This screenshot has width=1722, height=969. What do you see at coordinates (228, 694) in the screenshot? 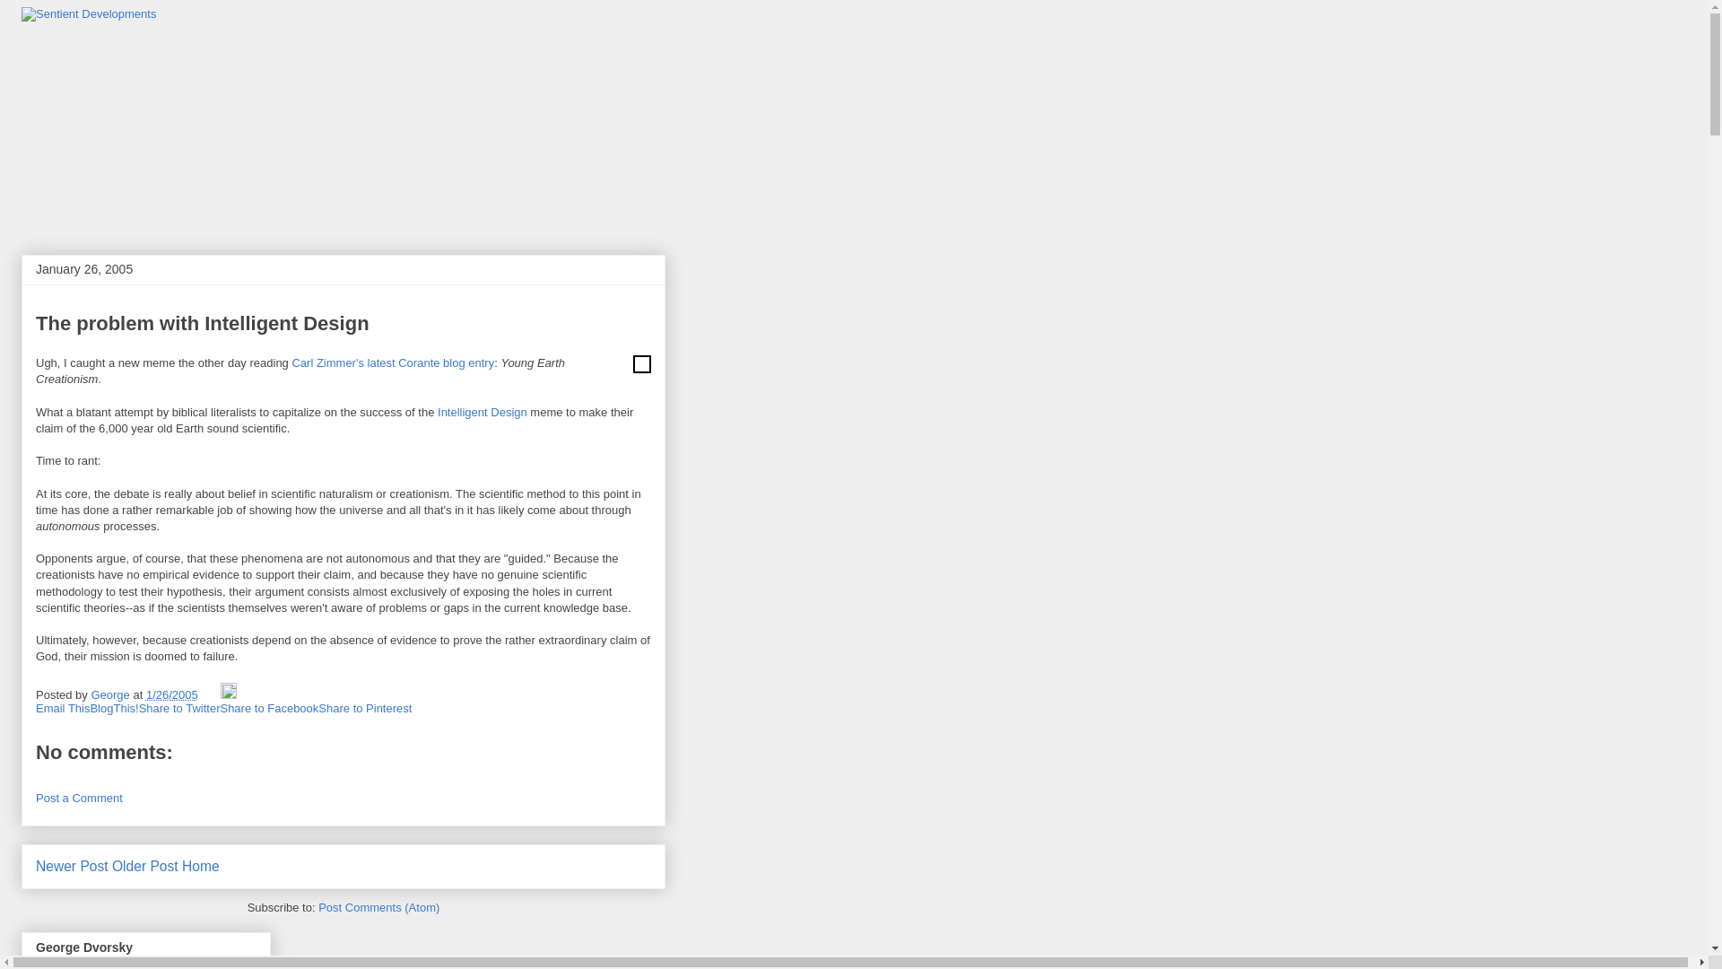
I see `Edit Post` at bounding box center [228, 694].